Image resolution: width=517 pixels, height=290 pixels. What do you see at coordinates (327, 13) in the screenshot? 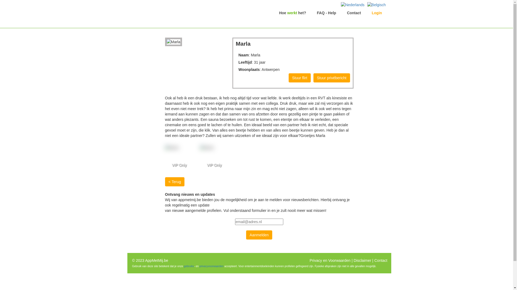
I see `FAQ - Help` at bounding box center [327, 13].